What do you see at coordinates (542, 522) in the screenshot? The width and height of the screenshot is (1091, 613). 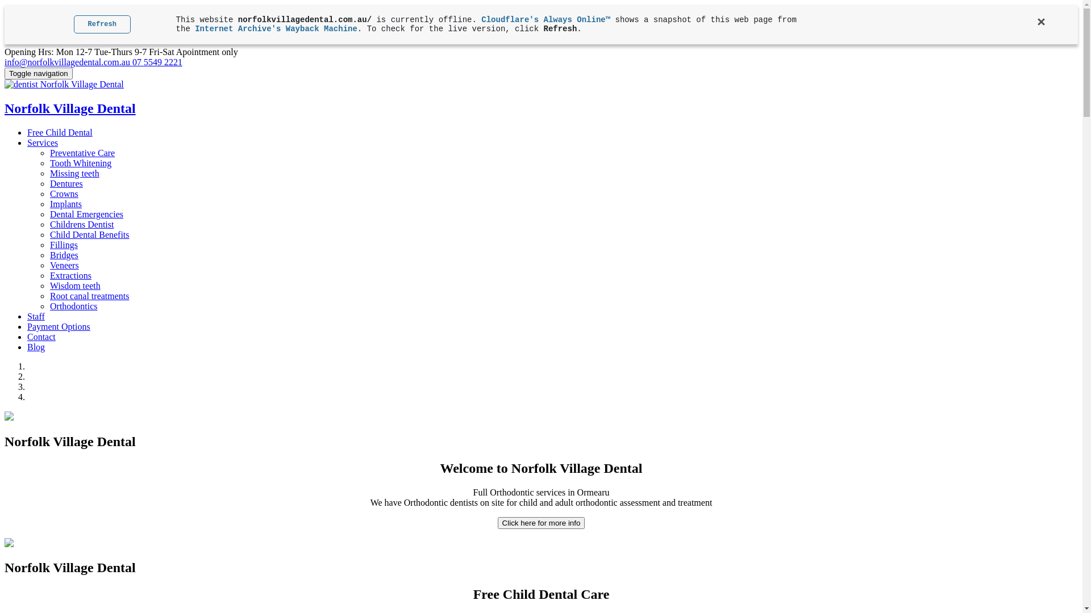 I see `Click here for more info` at bounding box center [542, 522].